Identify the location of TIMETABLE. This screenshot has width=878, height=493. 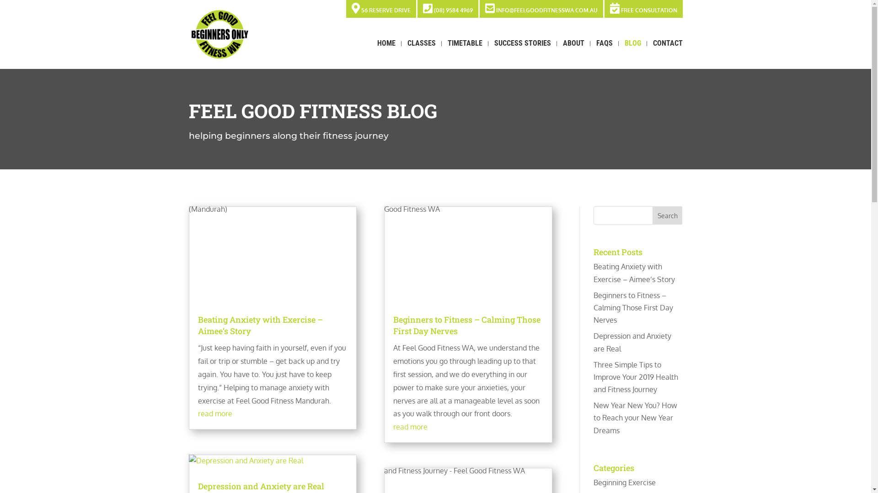
(465, 55).